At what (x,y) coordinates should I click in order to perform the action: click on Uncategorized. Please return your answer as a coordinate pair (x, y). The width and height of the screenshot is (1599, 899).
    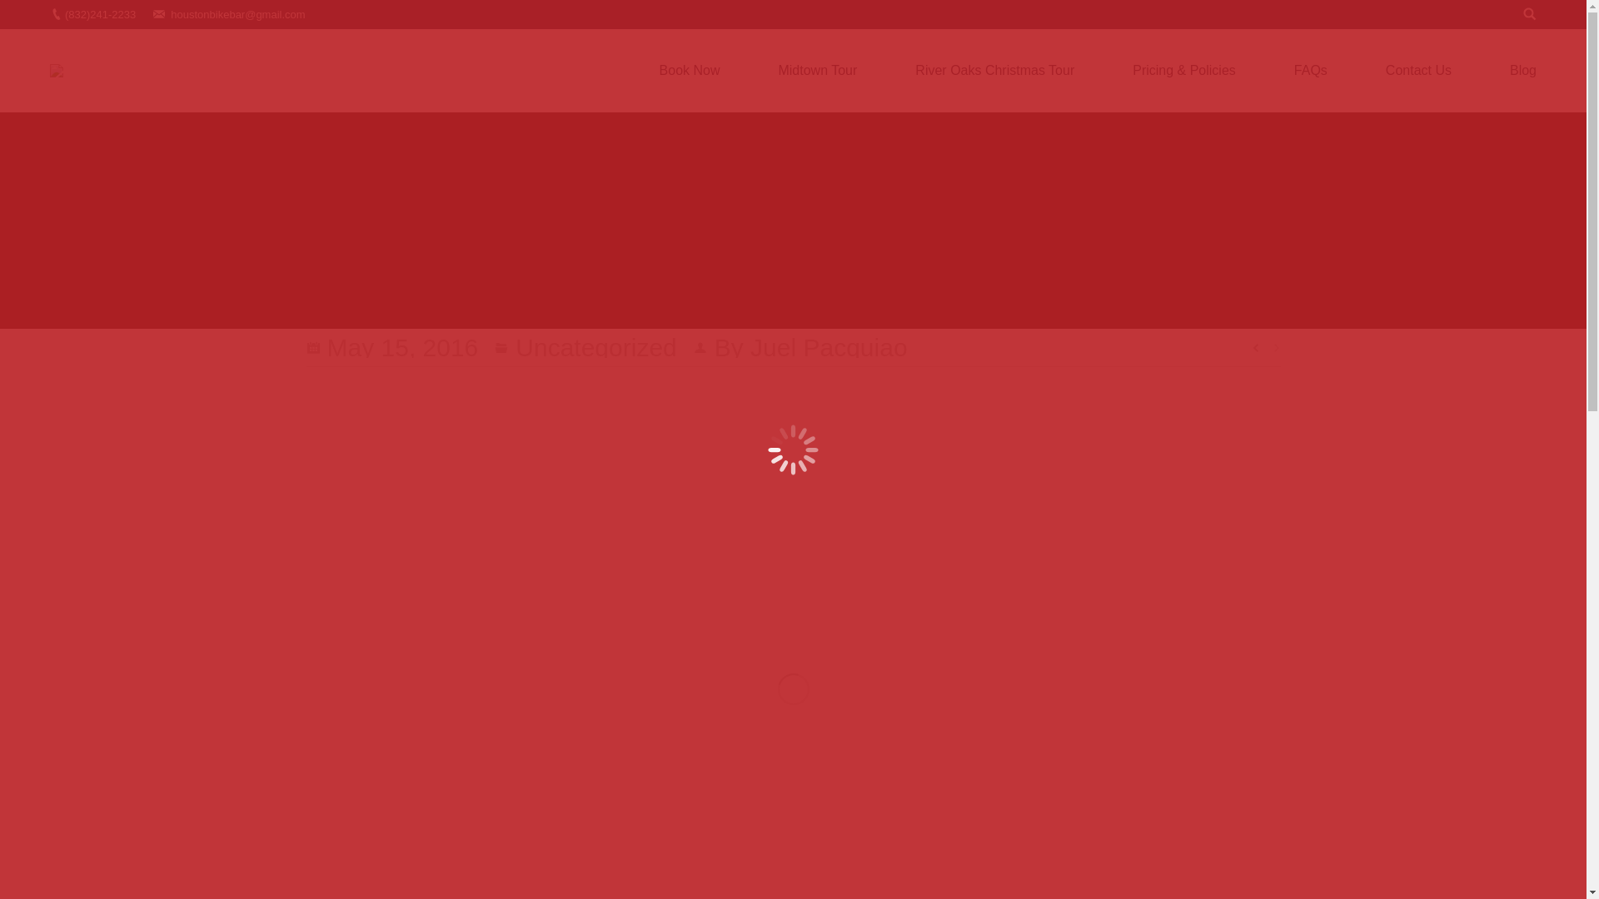
    Looking at the image, I should click on (595, 347).